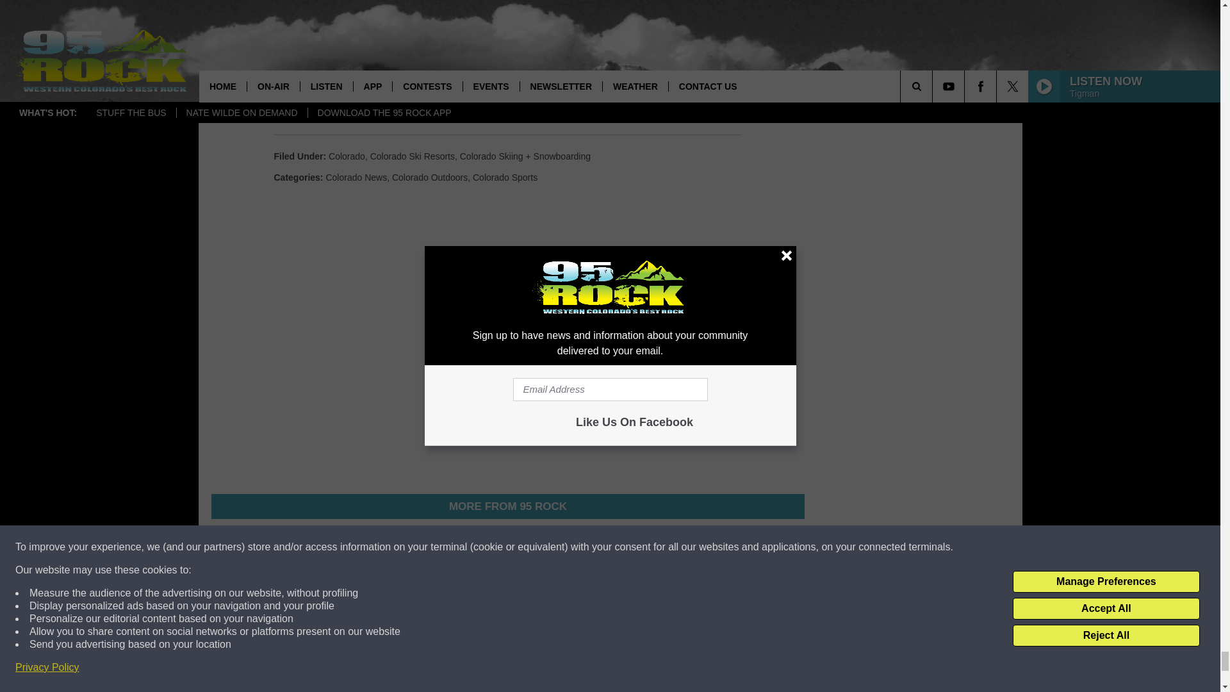 The height and width of the screenshot is (692, 1230). What do you see at coordinates (507, 94) in the screenshot?
I see `Email Address` at bounding box center [507, 94].